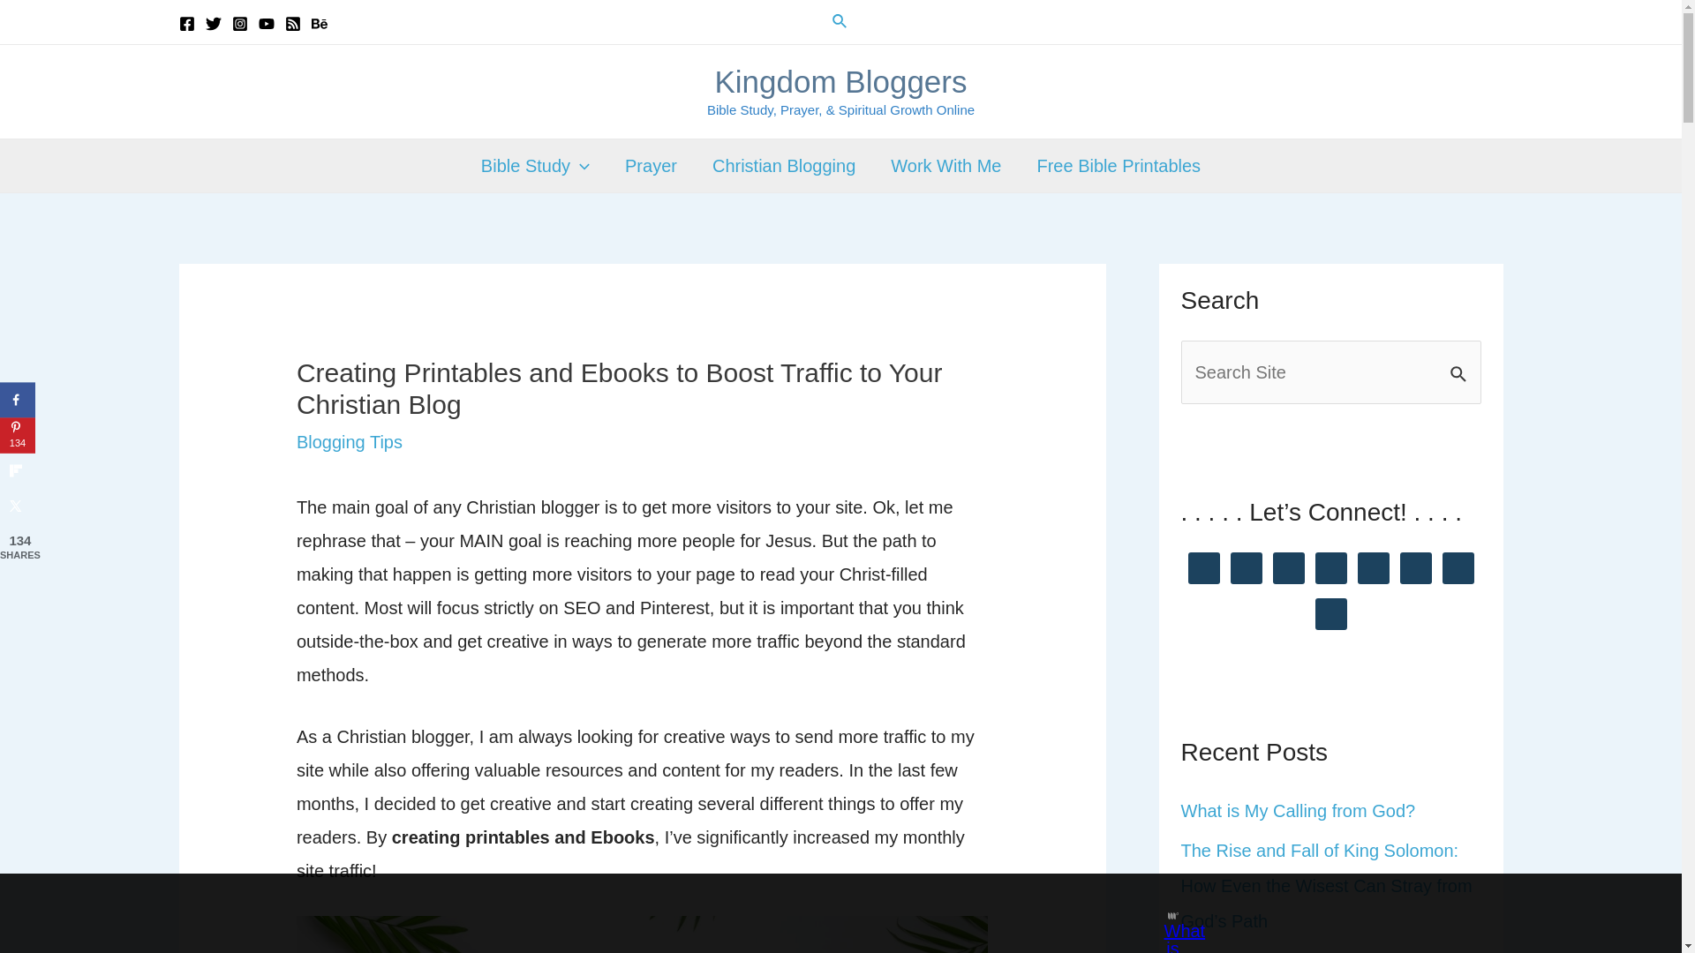 The image size is (1695, 953). I want to click on Save to Pinterest, so click(18, 436).